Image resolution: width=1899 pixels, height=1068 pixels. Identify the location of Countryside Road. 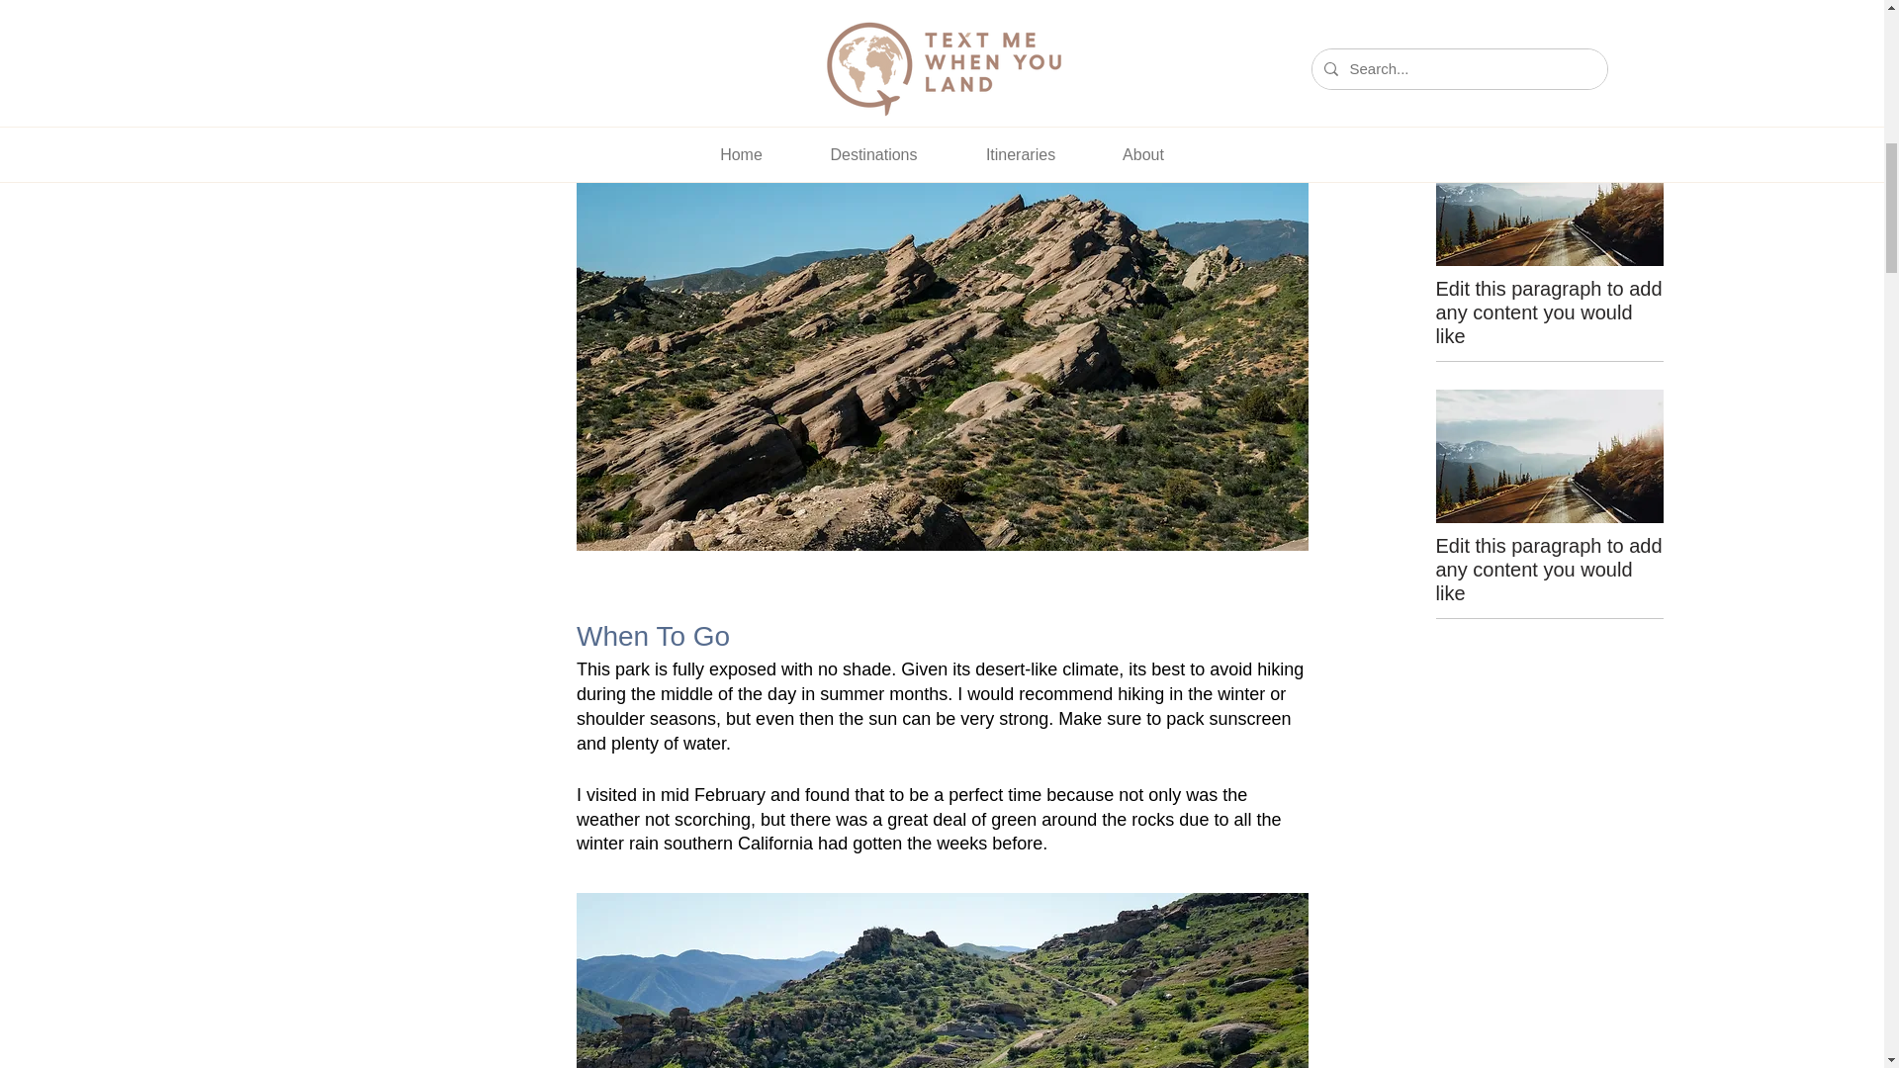
(1549, 457).